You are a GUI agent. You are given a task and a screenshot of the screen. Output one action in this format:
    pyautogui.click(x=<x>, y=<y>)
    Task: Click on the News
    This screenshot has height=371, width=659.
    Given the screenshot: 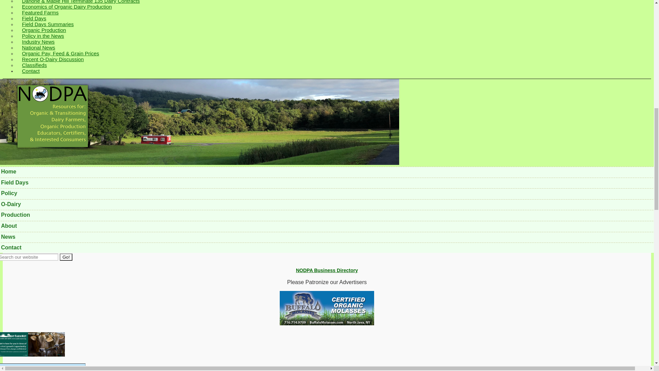 What is the action you would take?
    pyautogui.click(x=328, y=237)
    